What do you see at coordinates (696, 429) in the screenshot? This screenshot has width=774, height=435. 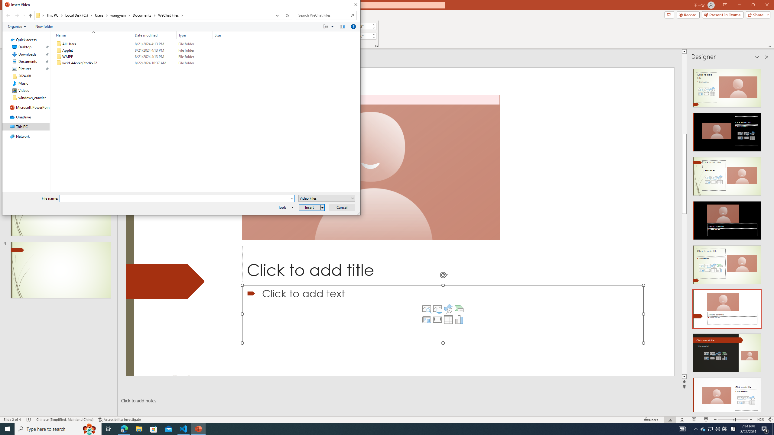 I see `Notification Chevron` at bounding box center [696, 429].